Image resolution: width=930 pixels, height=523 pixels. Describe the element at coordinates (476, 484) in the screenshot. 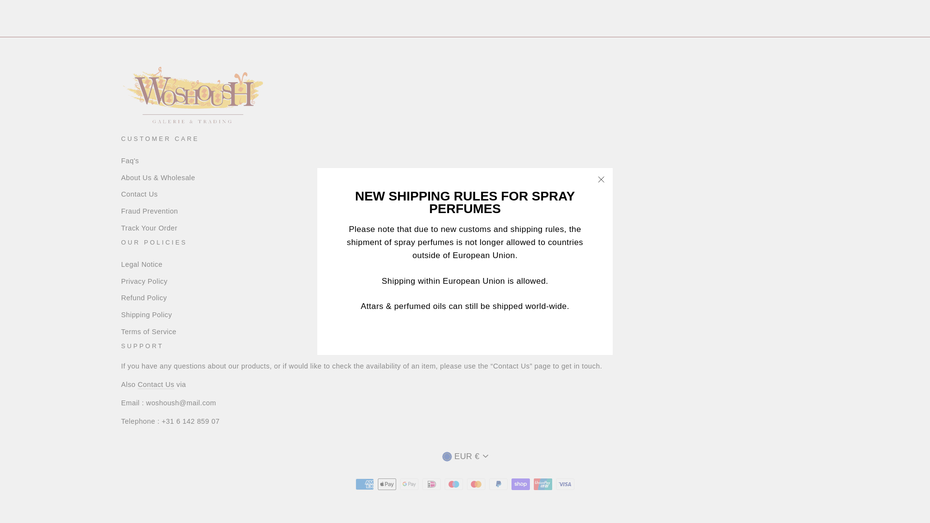

I see `Mastercard` at that location.